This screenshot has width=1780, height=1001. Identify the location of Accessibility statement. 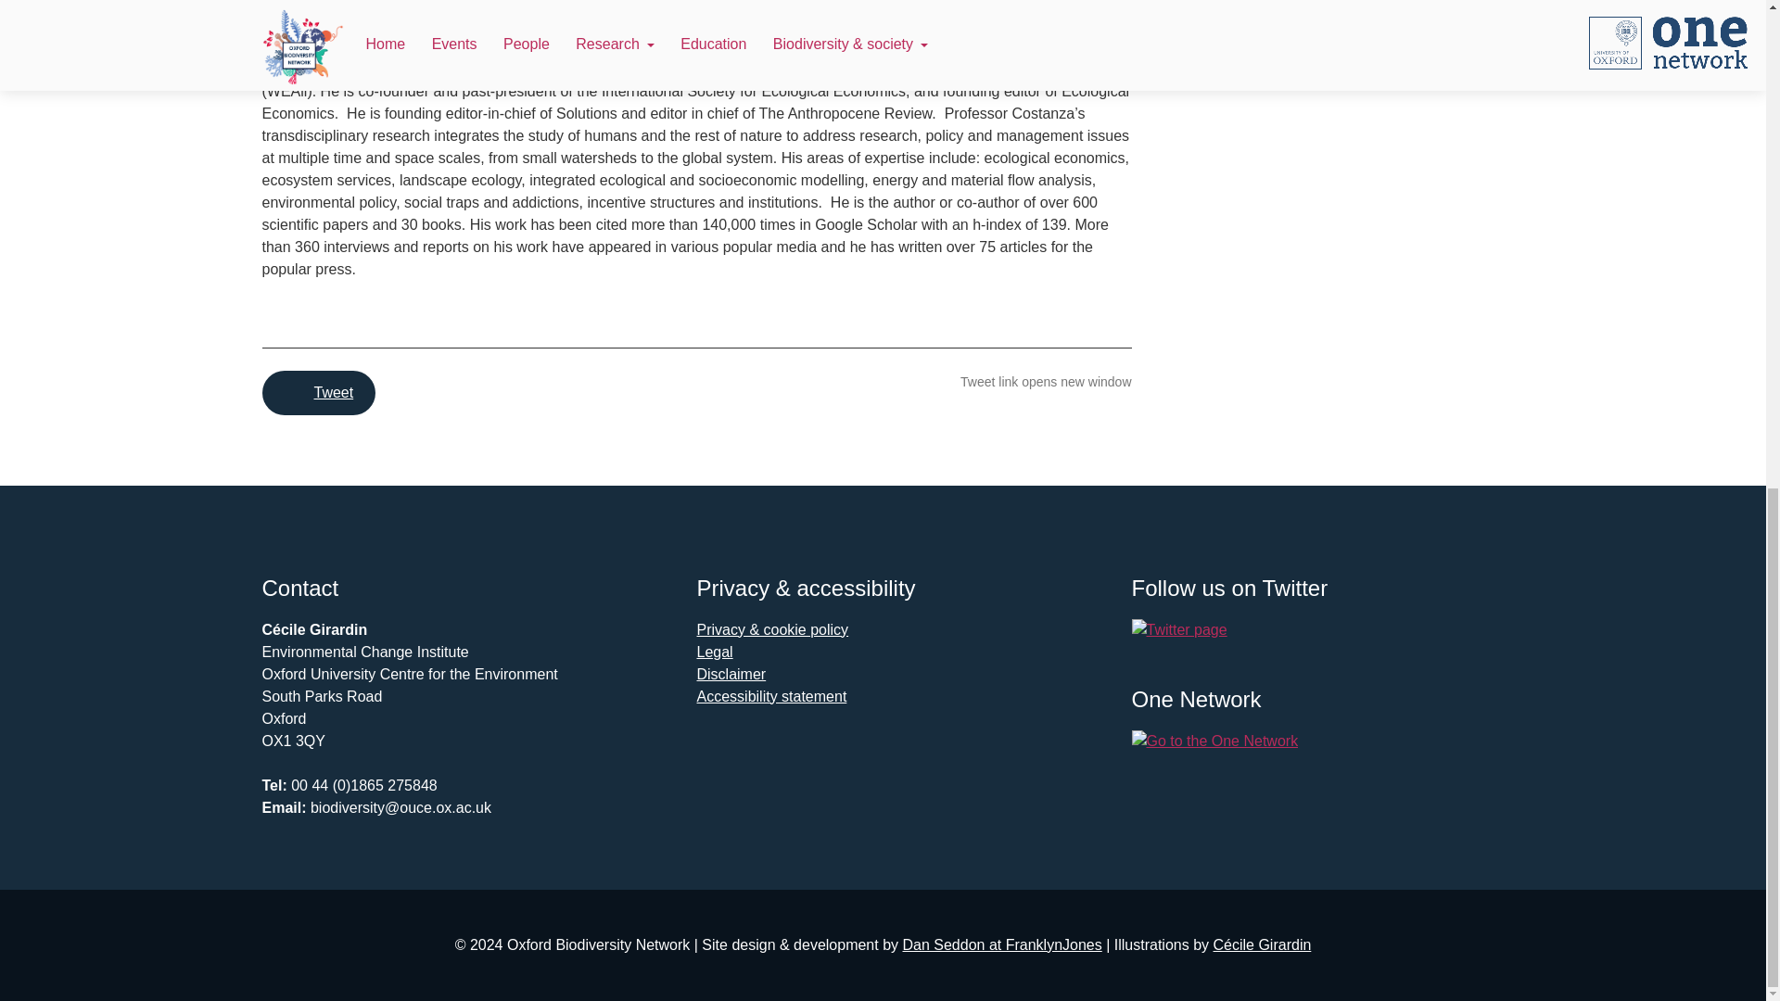
(771, 695).